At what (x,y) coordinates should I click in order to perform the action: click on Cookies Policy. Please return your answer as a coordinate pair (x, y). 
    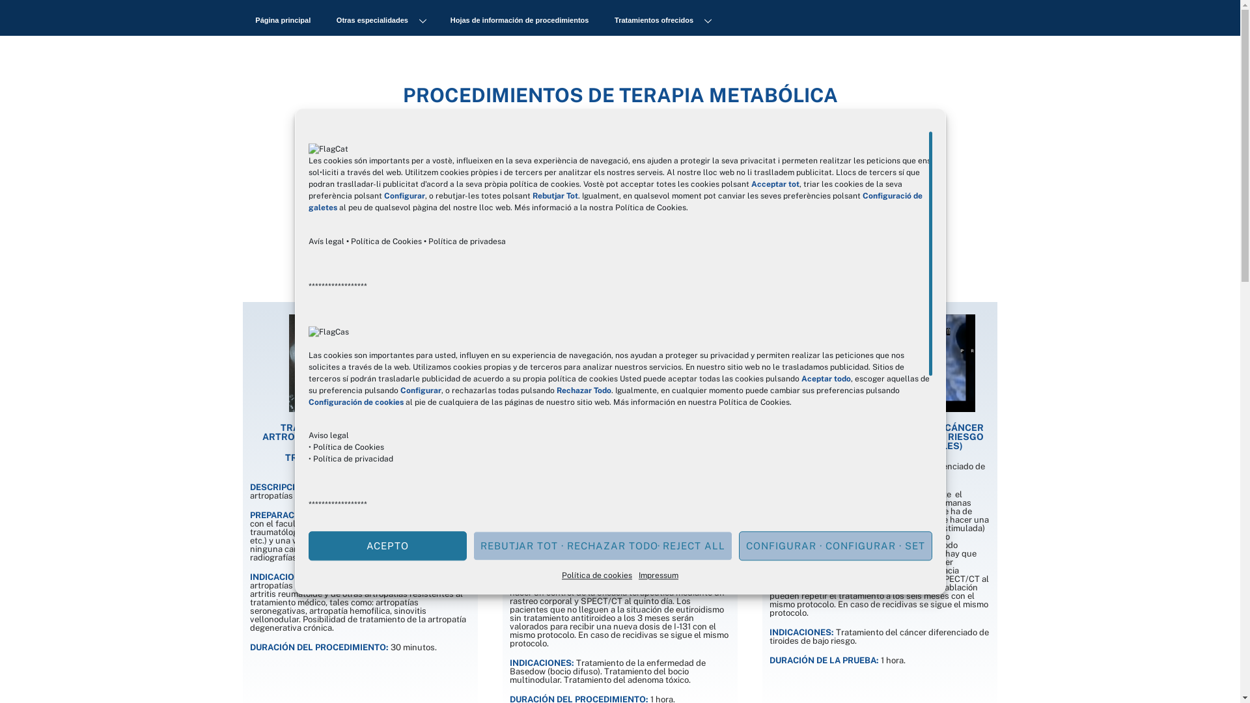
    Looking at the image, I should click on (350, 620).